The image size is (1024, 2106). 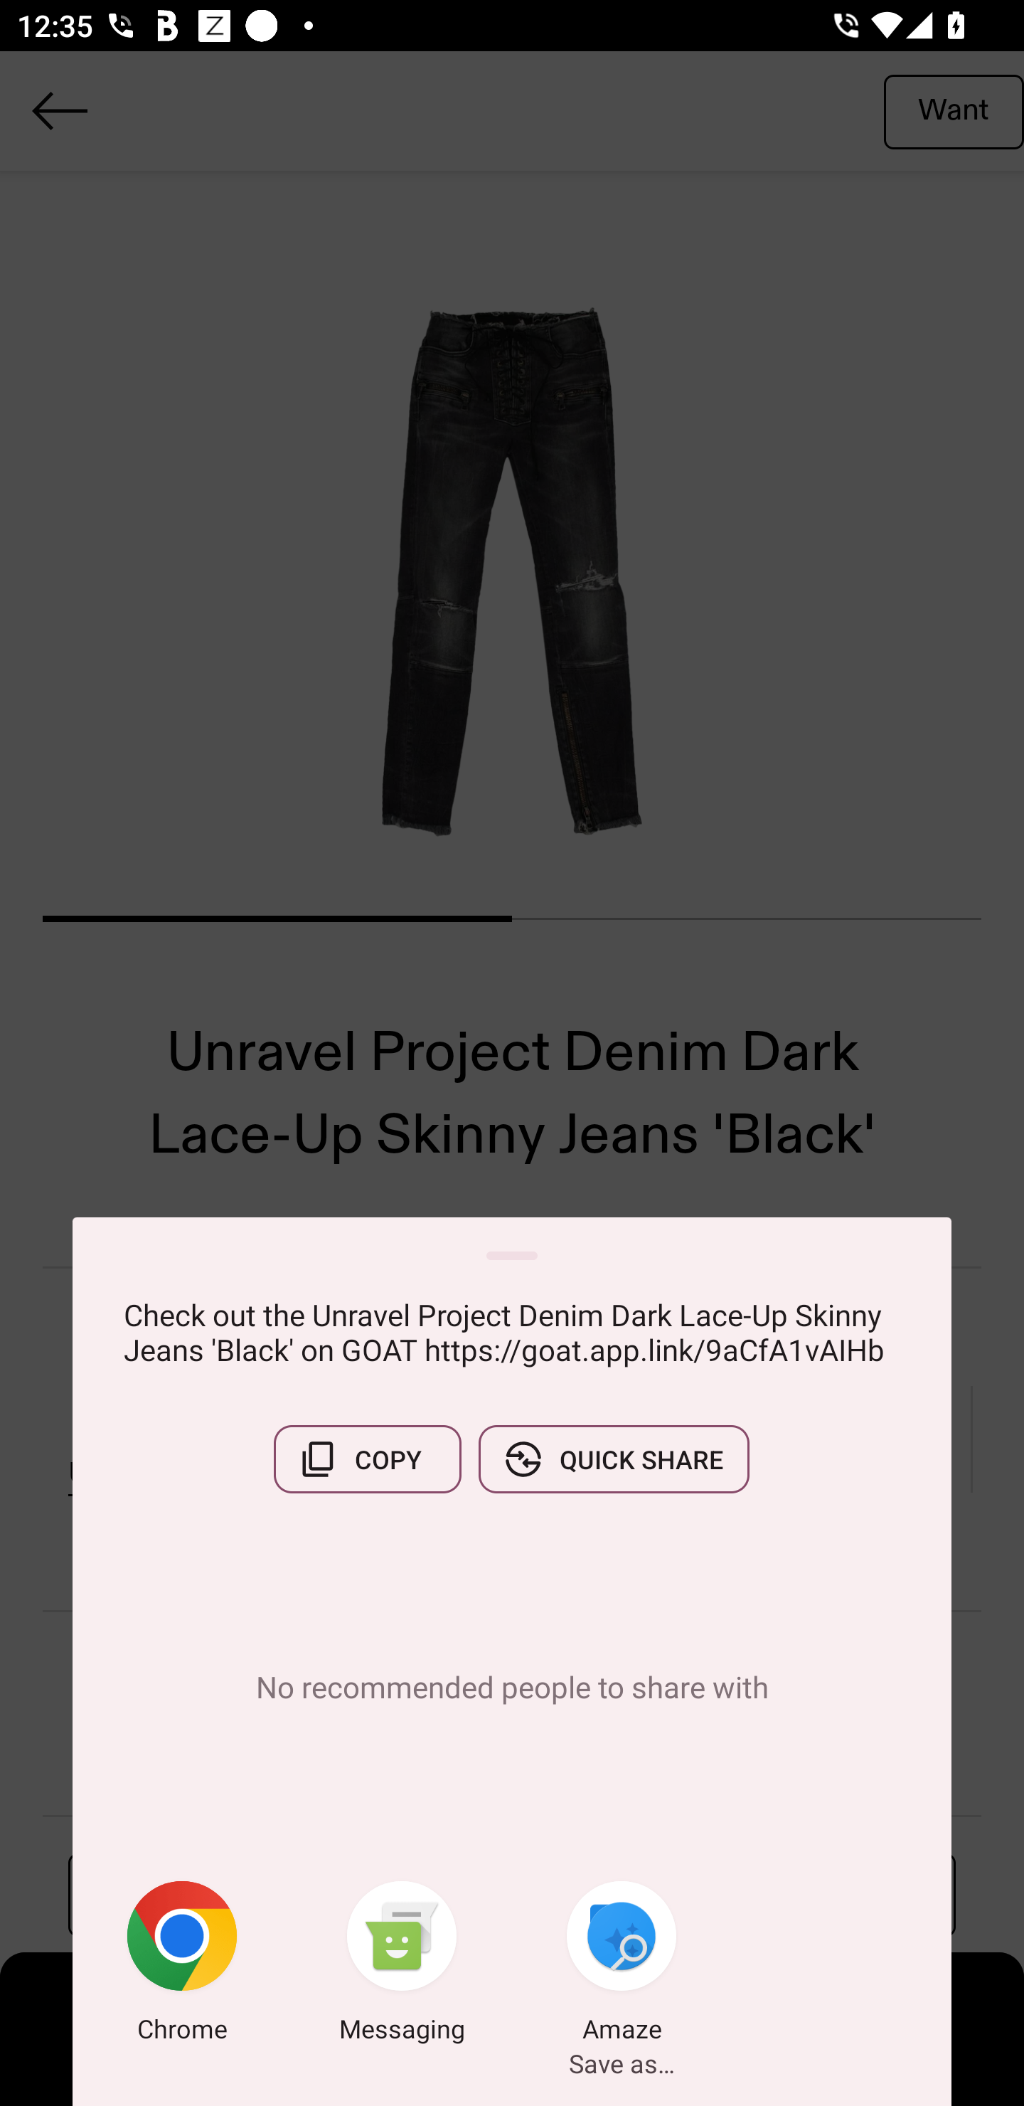 What do you see at coordinates (182, 1966) in the screenshot?
I see `Chrome` at bounding box center [182, 1966].